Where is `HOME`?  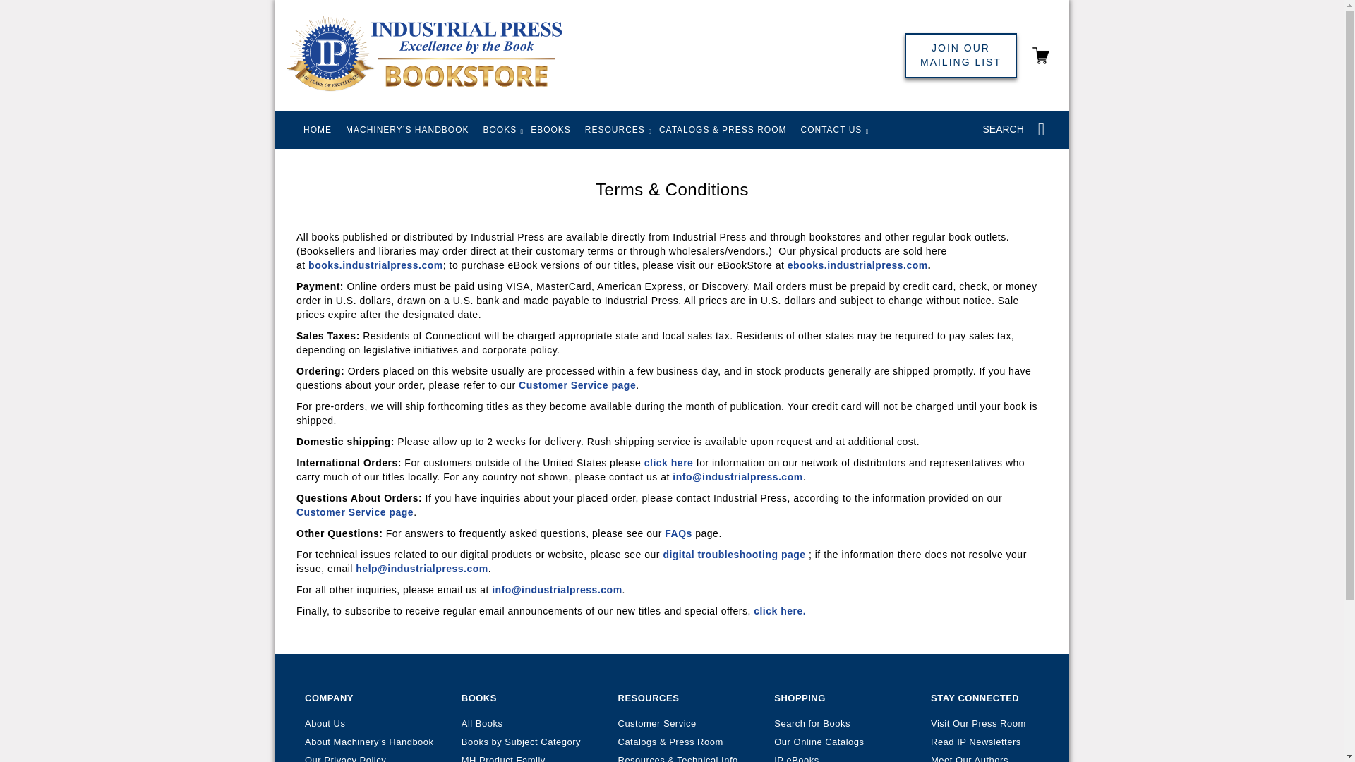
HOME is located at coordinates (318, 130).